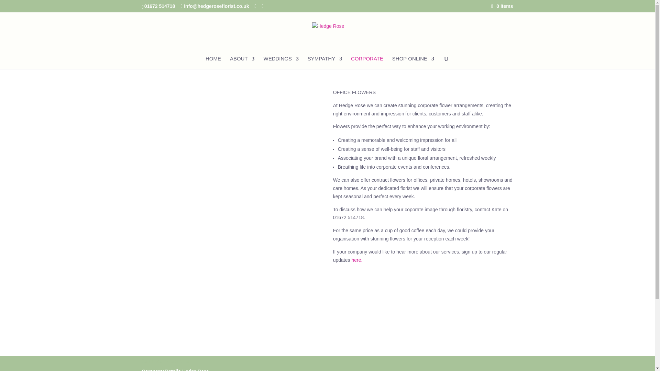 This screenshot has height=371, width=660. What do you see at coordinates (367, 63) in the screenshot?
I see `CORPORATE` at bounding box center [367, 63].